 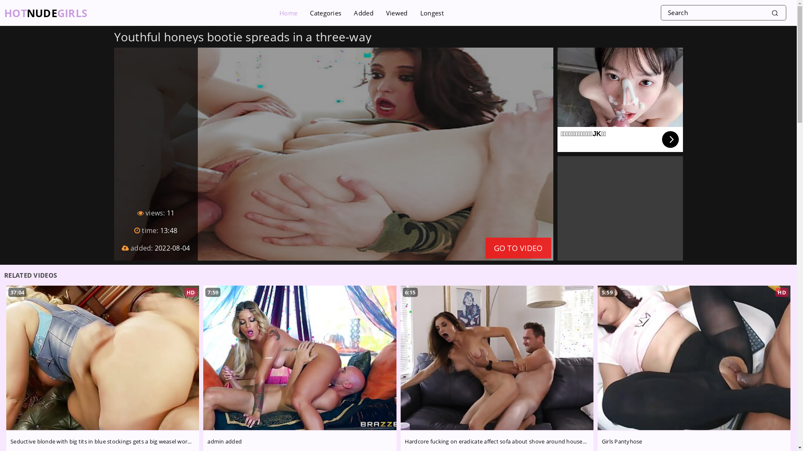 What do you see at coordinates (432, 13) in the screenshot?
I see `Longest` at bounding box center [432, 13].